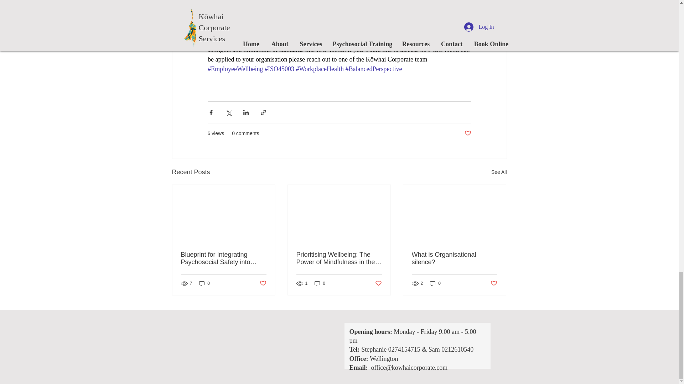 This screenshot has width=684, height=384. Describe the element at coordinates (204, 283) in the screenshot. I see `0` at that location.